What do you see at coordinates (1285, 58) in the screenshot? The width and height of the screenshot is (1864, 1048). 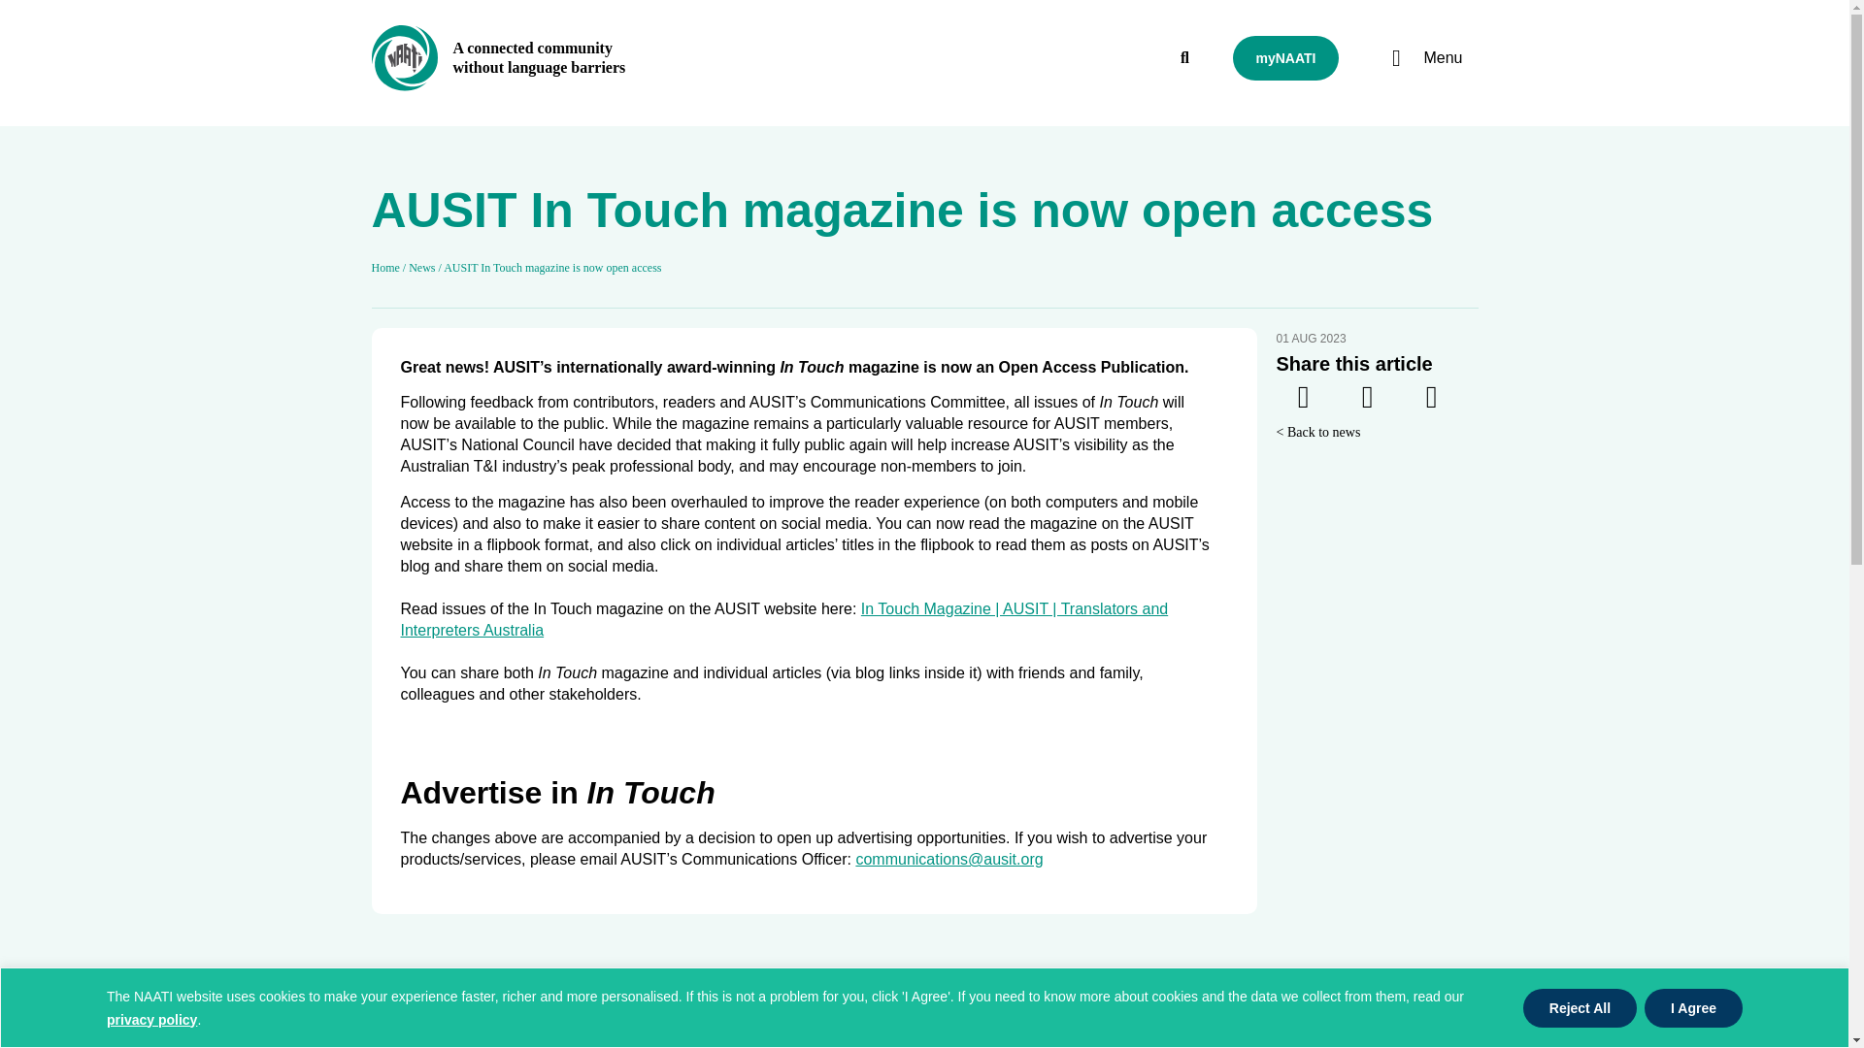 I see `myNAATI` at bounding box center [1285, 58].